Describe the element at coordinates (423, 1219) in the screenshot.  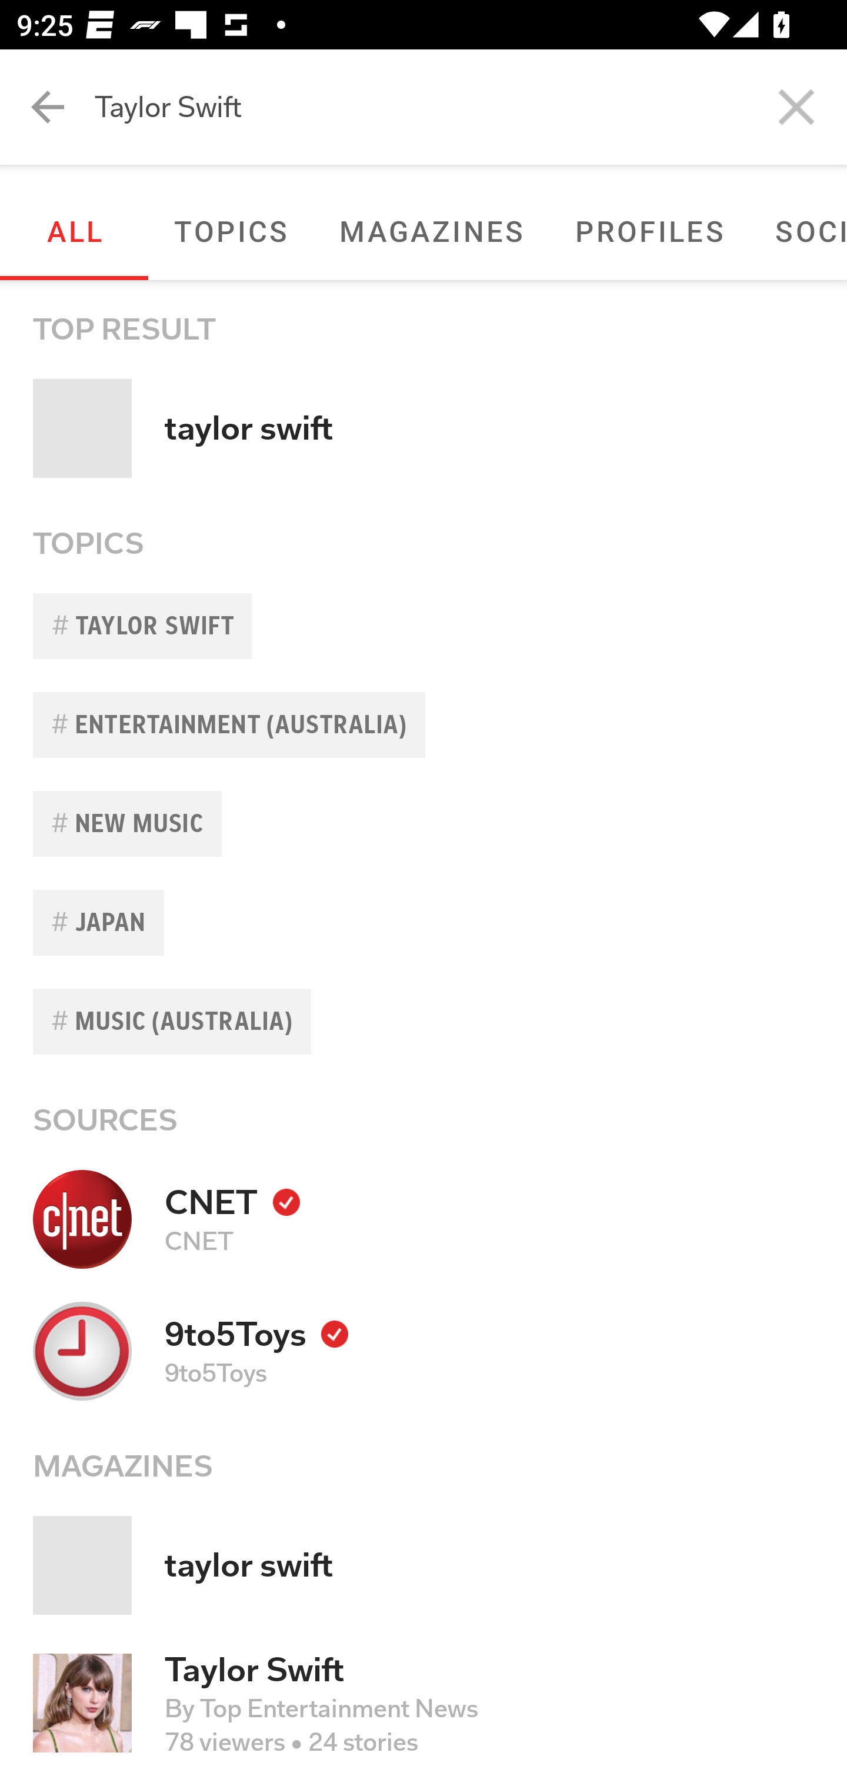
I see `CNET` at that location.